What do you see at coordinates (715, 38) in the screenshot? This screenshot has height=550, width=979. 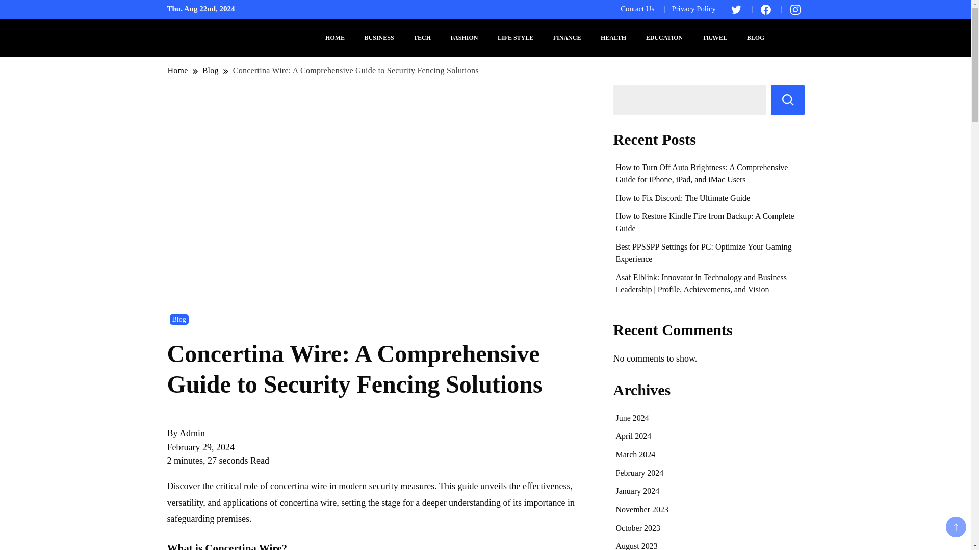 I see `TRAVEL` at bounding box center [715, 38].